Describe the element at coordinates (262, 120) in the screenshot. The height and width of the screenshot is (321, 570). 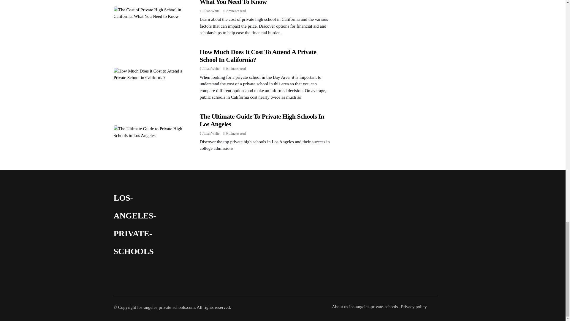
I see `The Ultimate Guide To Private High Schools In Los Angeles` at that location.